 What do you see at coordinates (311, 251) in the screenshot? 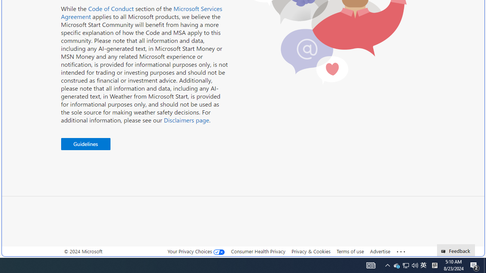
I see `Privacy & Cookies` at bounding box center [311, 251].